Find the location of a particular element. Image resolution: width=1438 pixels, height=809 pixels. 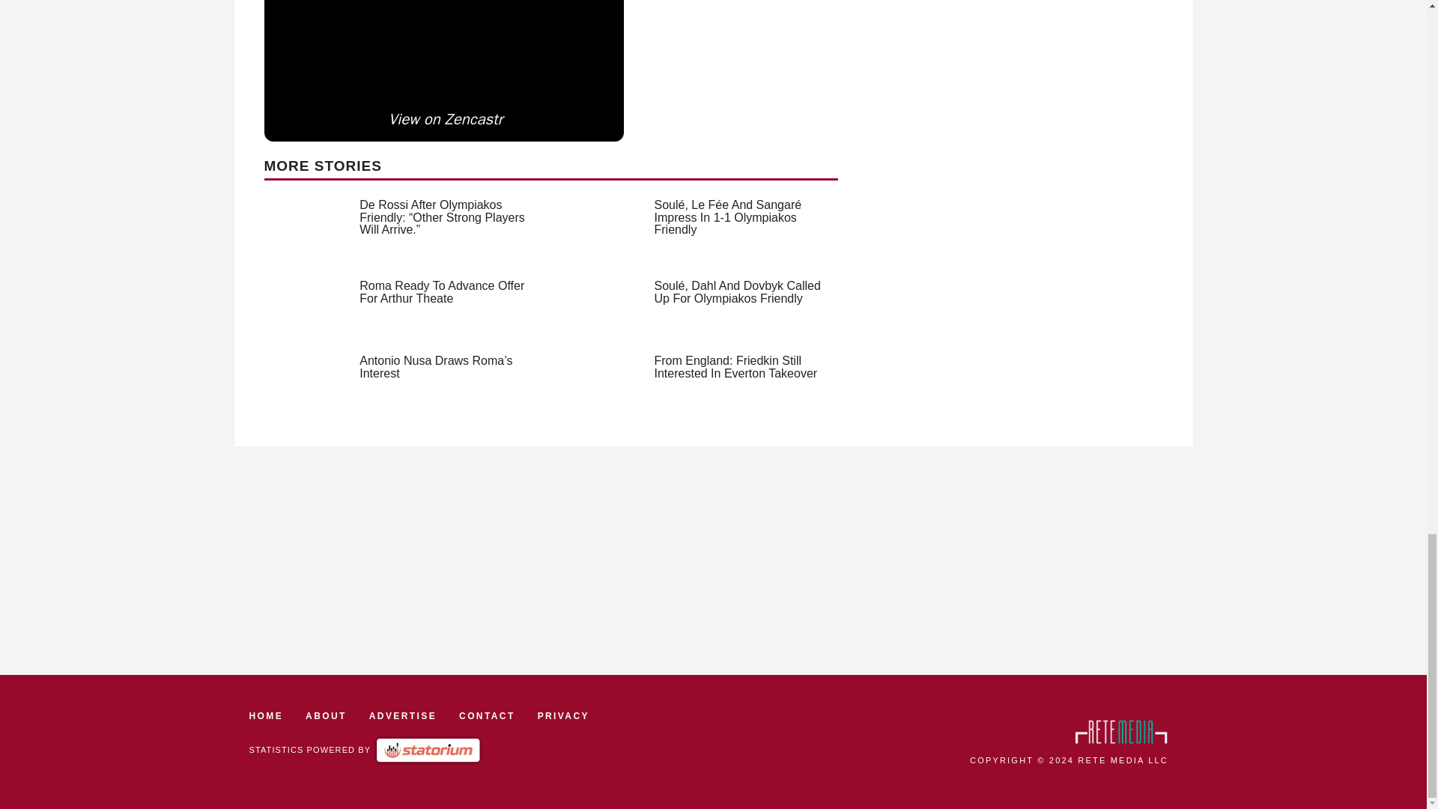

ABOUT is located at coordinates (325, 716).